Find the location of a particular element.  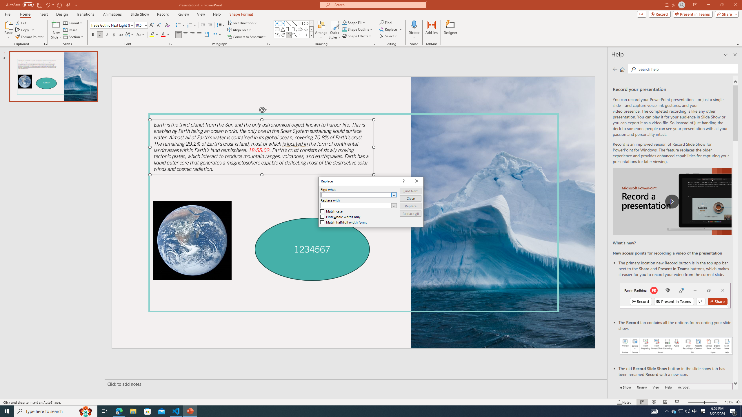

Replace with is located at coordinates (359, 206).